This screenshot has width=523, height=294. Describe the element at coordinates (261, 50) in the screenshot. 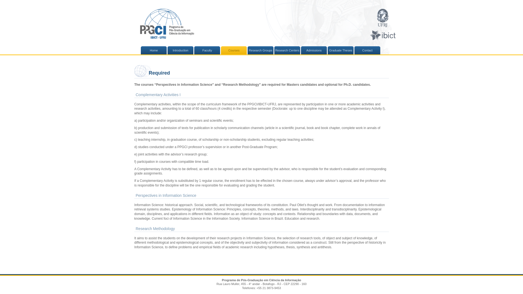

I see `Research Groups` at that location.